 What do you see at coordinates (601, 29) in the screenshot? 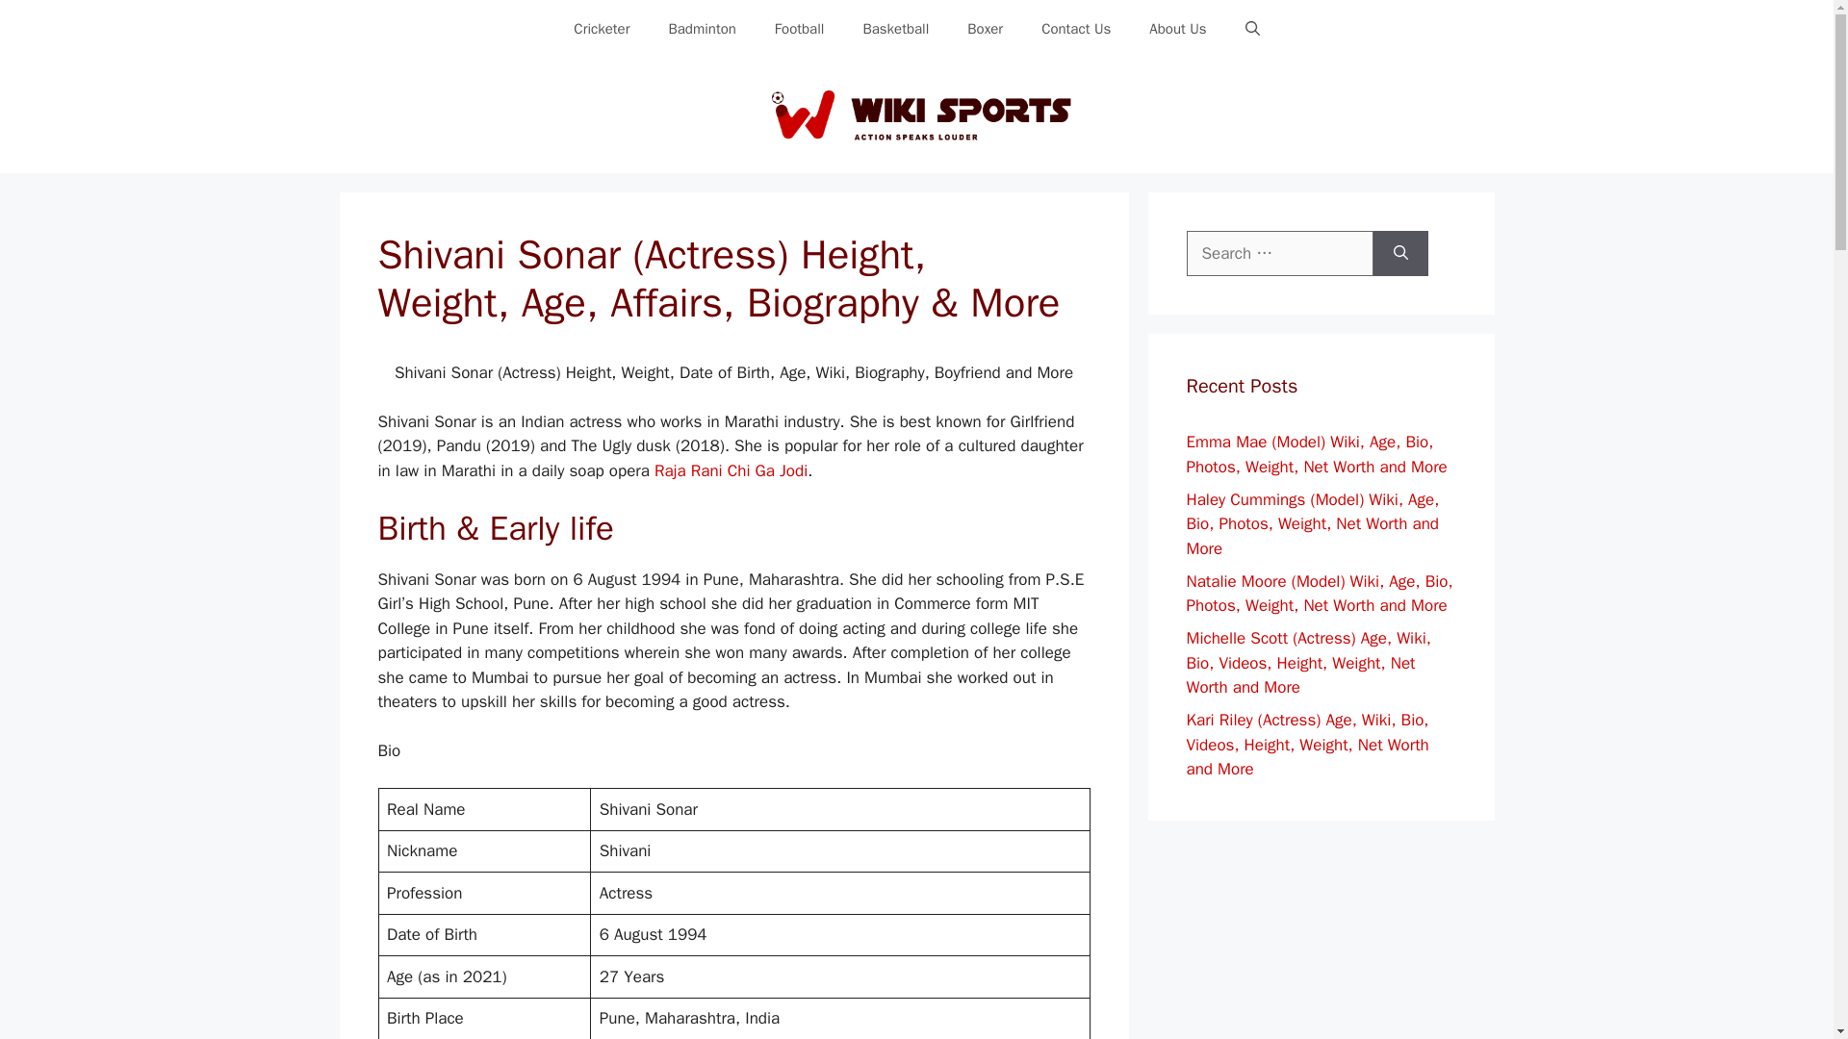
I see `Cricketer` at bounding box center [601, 29].